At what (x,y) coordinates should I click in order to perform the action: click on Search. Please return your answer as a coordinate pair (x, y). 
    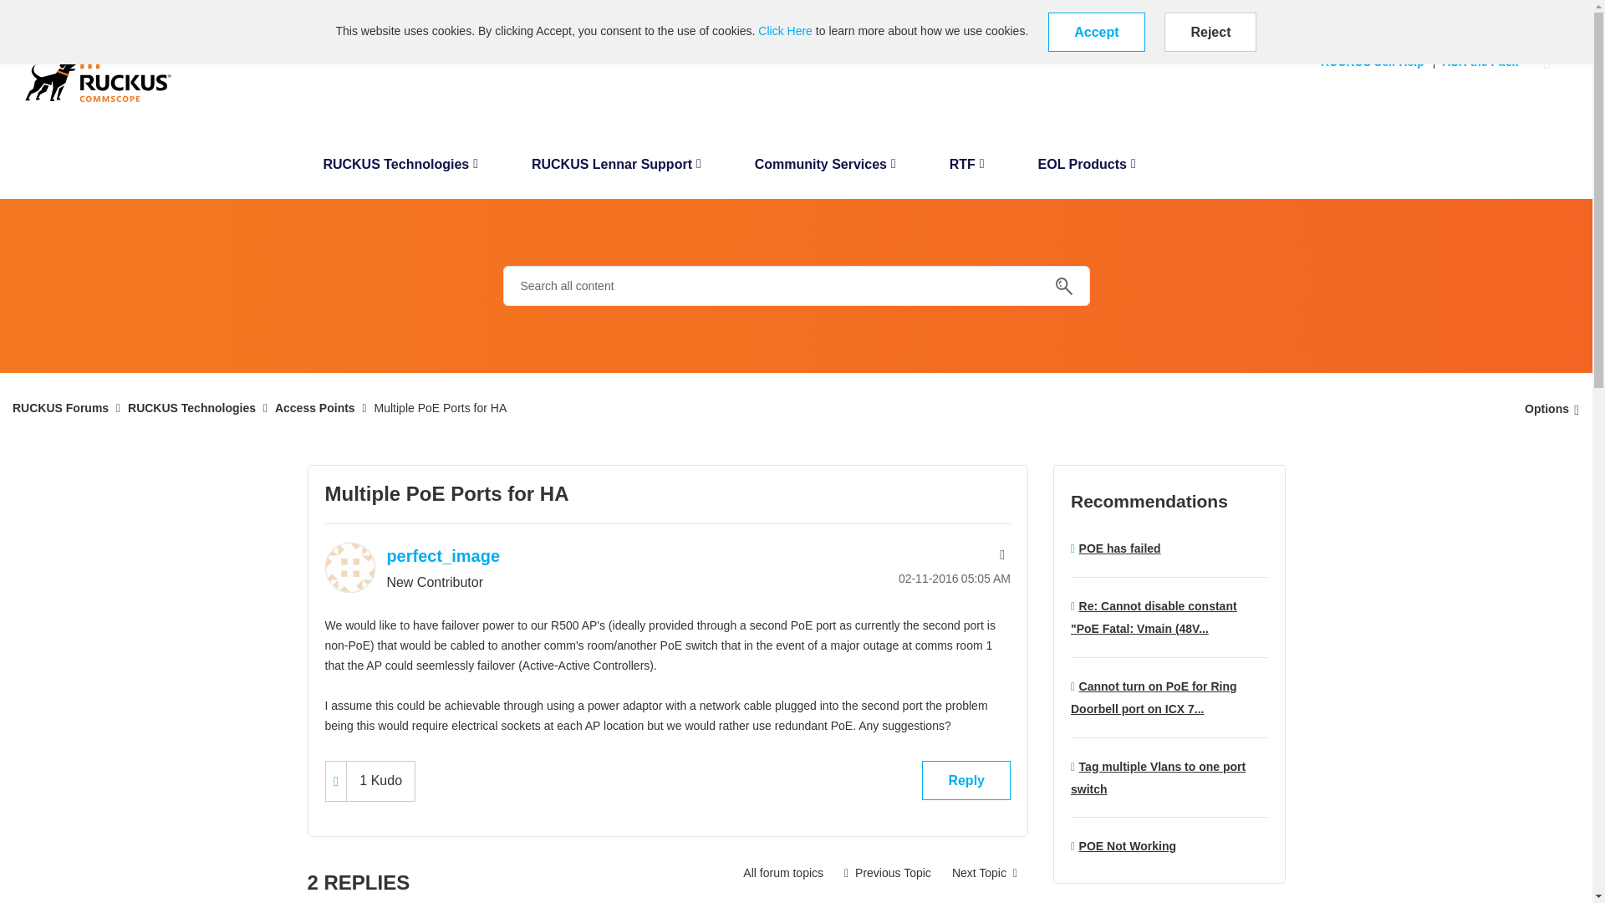
    Looking at the image, I should click on (1063, 286).